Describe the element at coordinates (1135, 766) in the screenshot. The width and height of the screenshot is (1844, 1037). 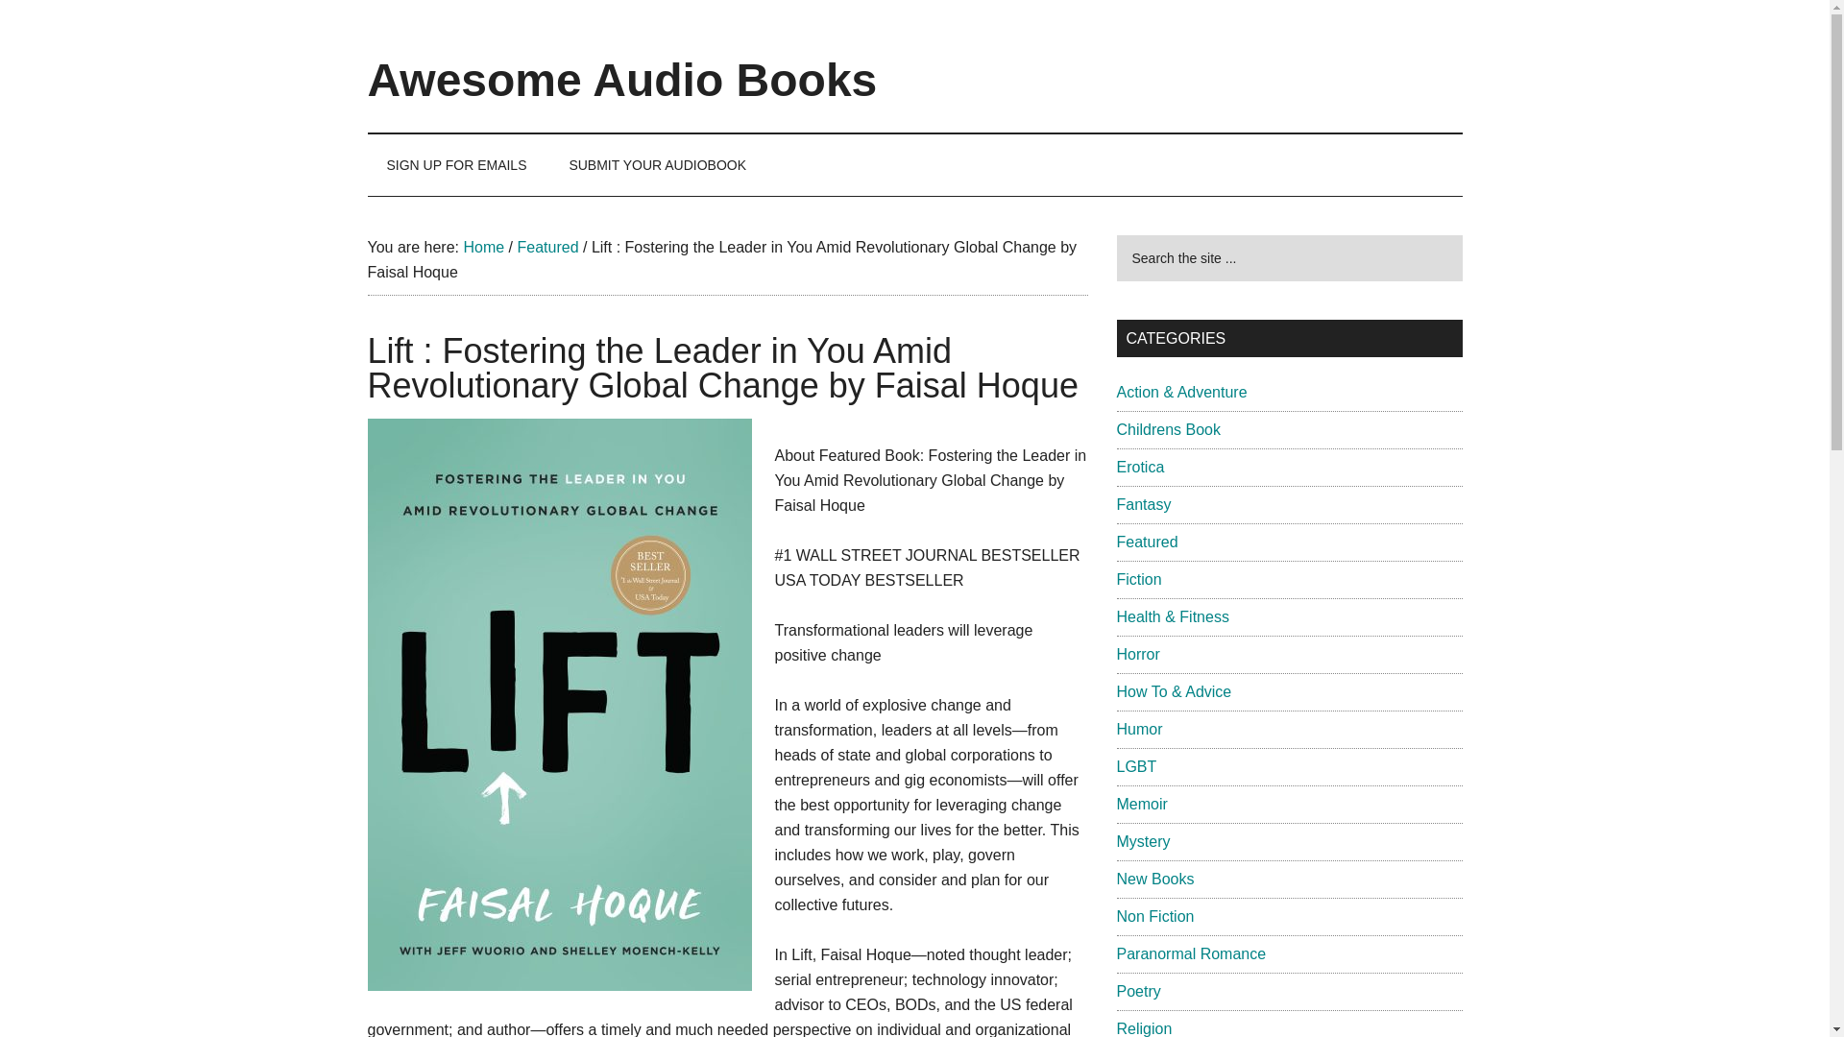
I see `LGBT` at that location.